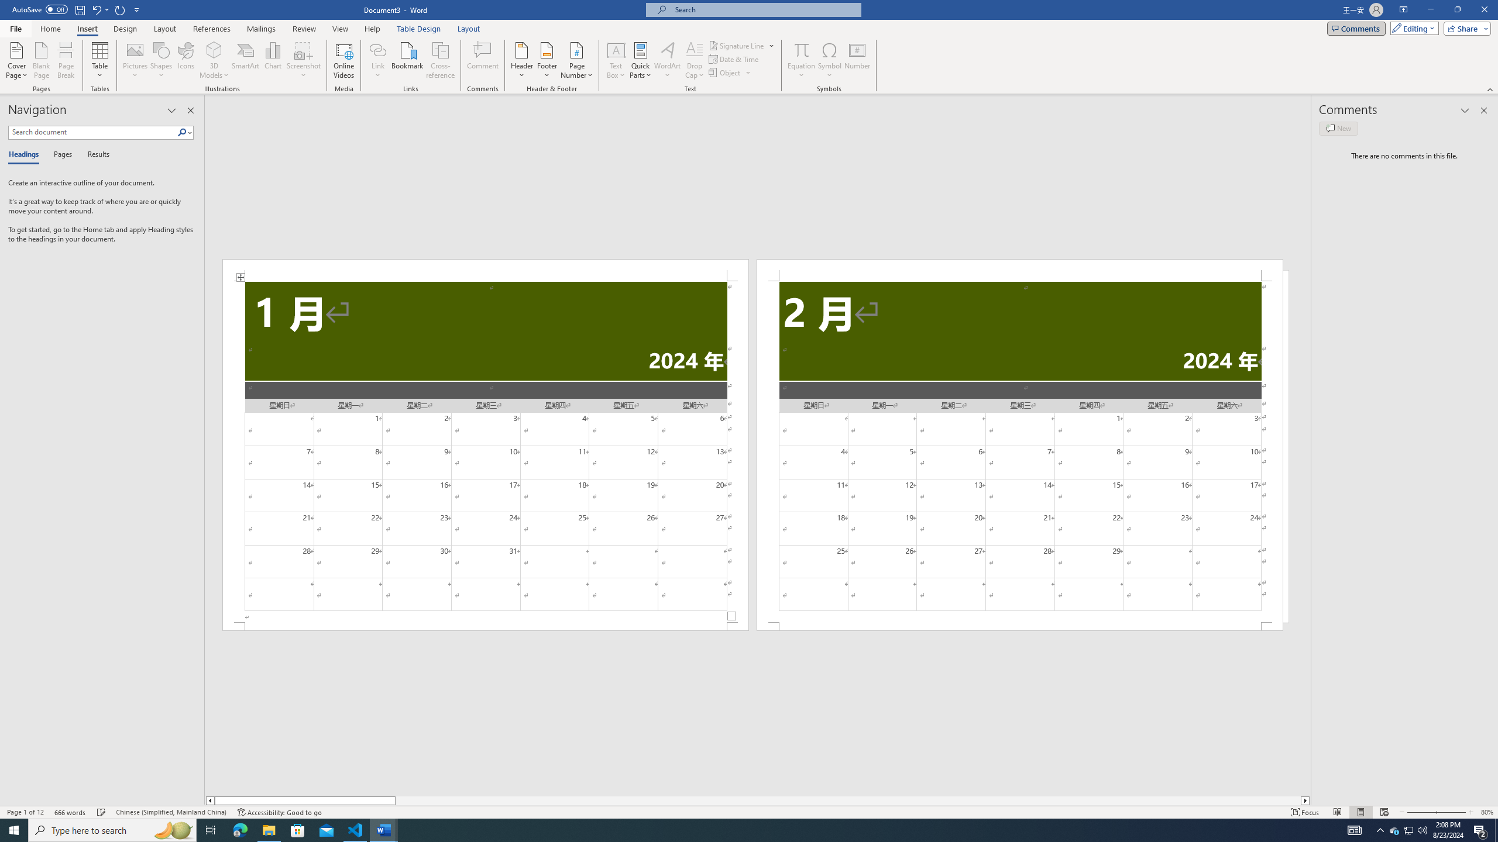  What do you see at coordinates (99, 9) in the screenshot?
I see `Undo Increase Indent` at bounding box center [99, 9].